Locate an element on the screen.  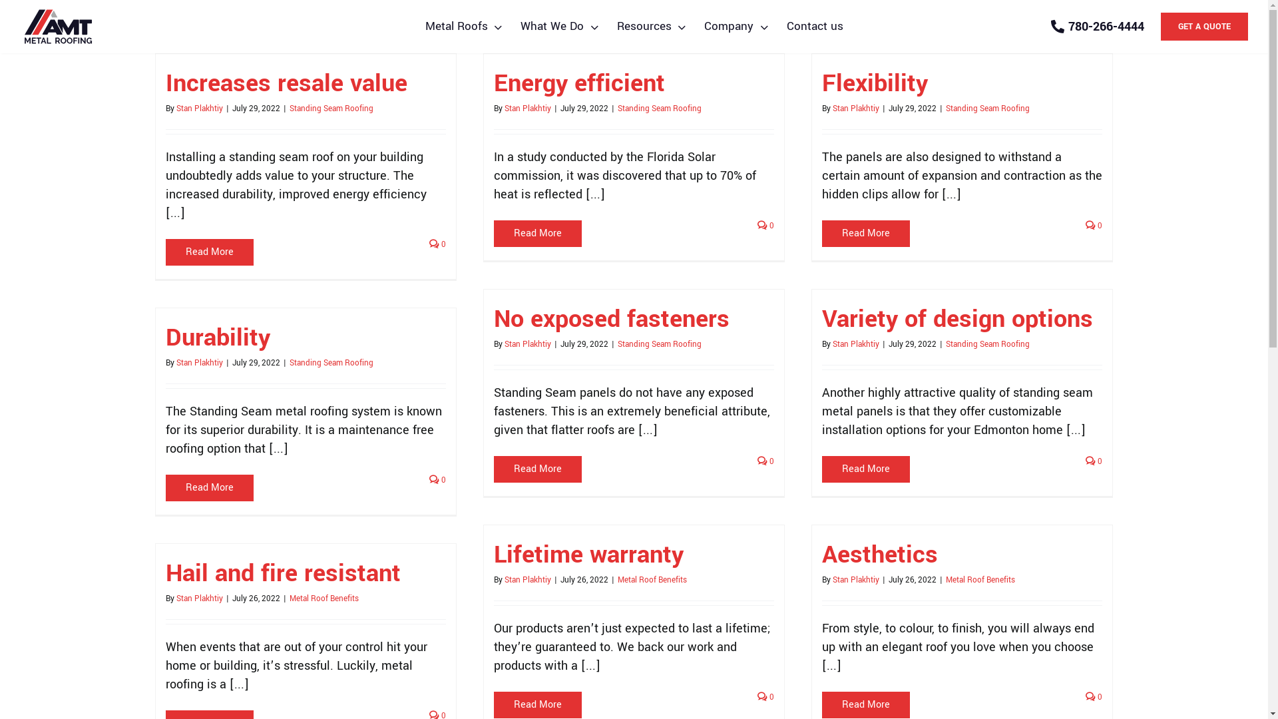
780-266-4444 is located at coordinates (1098, 27).